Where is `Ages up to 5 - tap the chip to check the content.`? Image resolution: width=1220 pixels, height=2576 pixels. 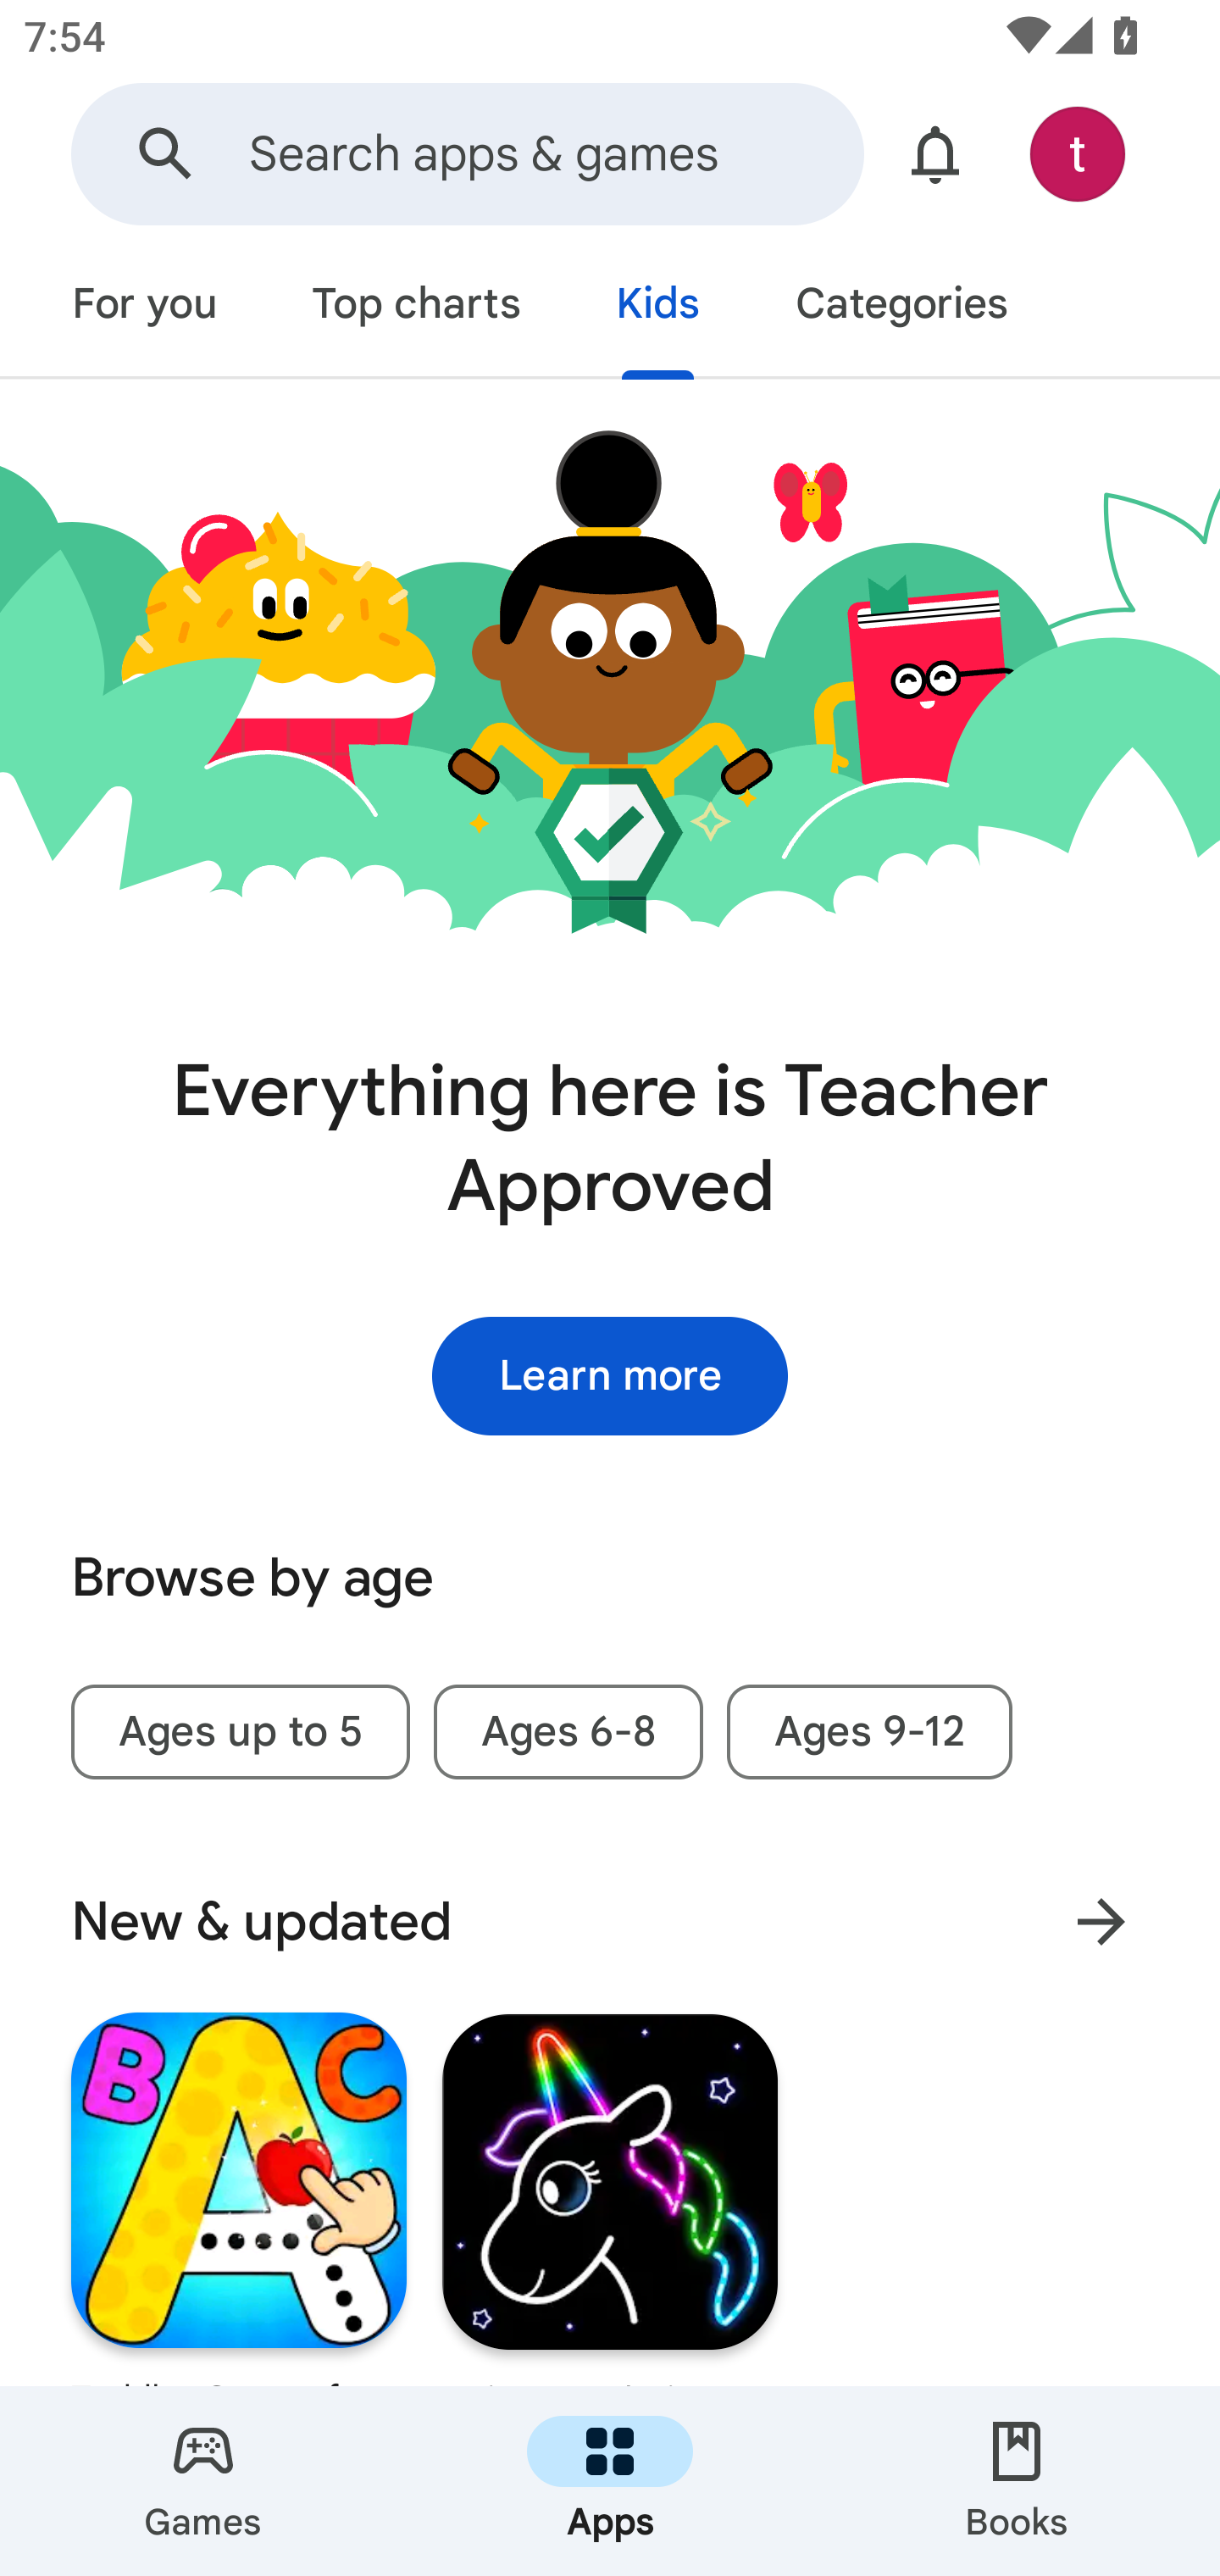 Ages up to 5 - tap the chip to check the content. is located at coordinates (240, 1732).